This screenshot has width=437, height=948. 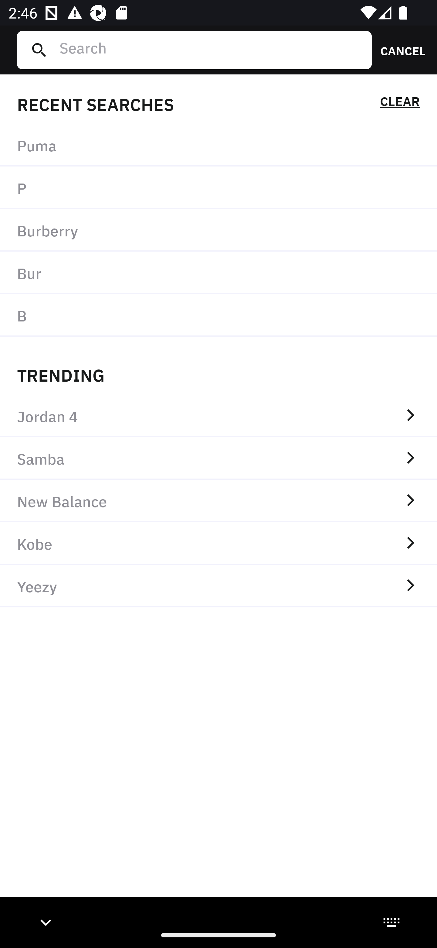 I want to click on Jordan 4 , so click(x=218, y=416).